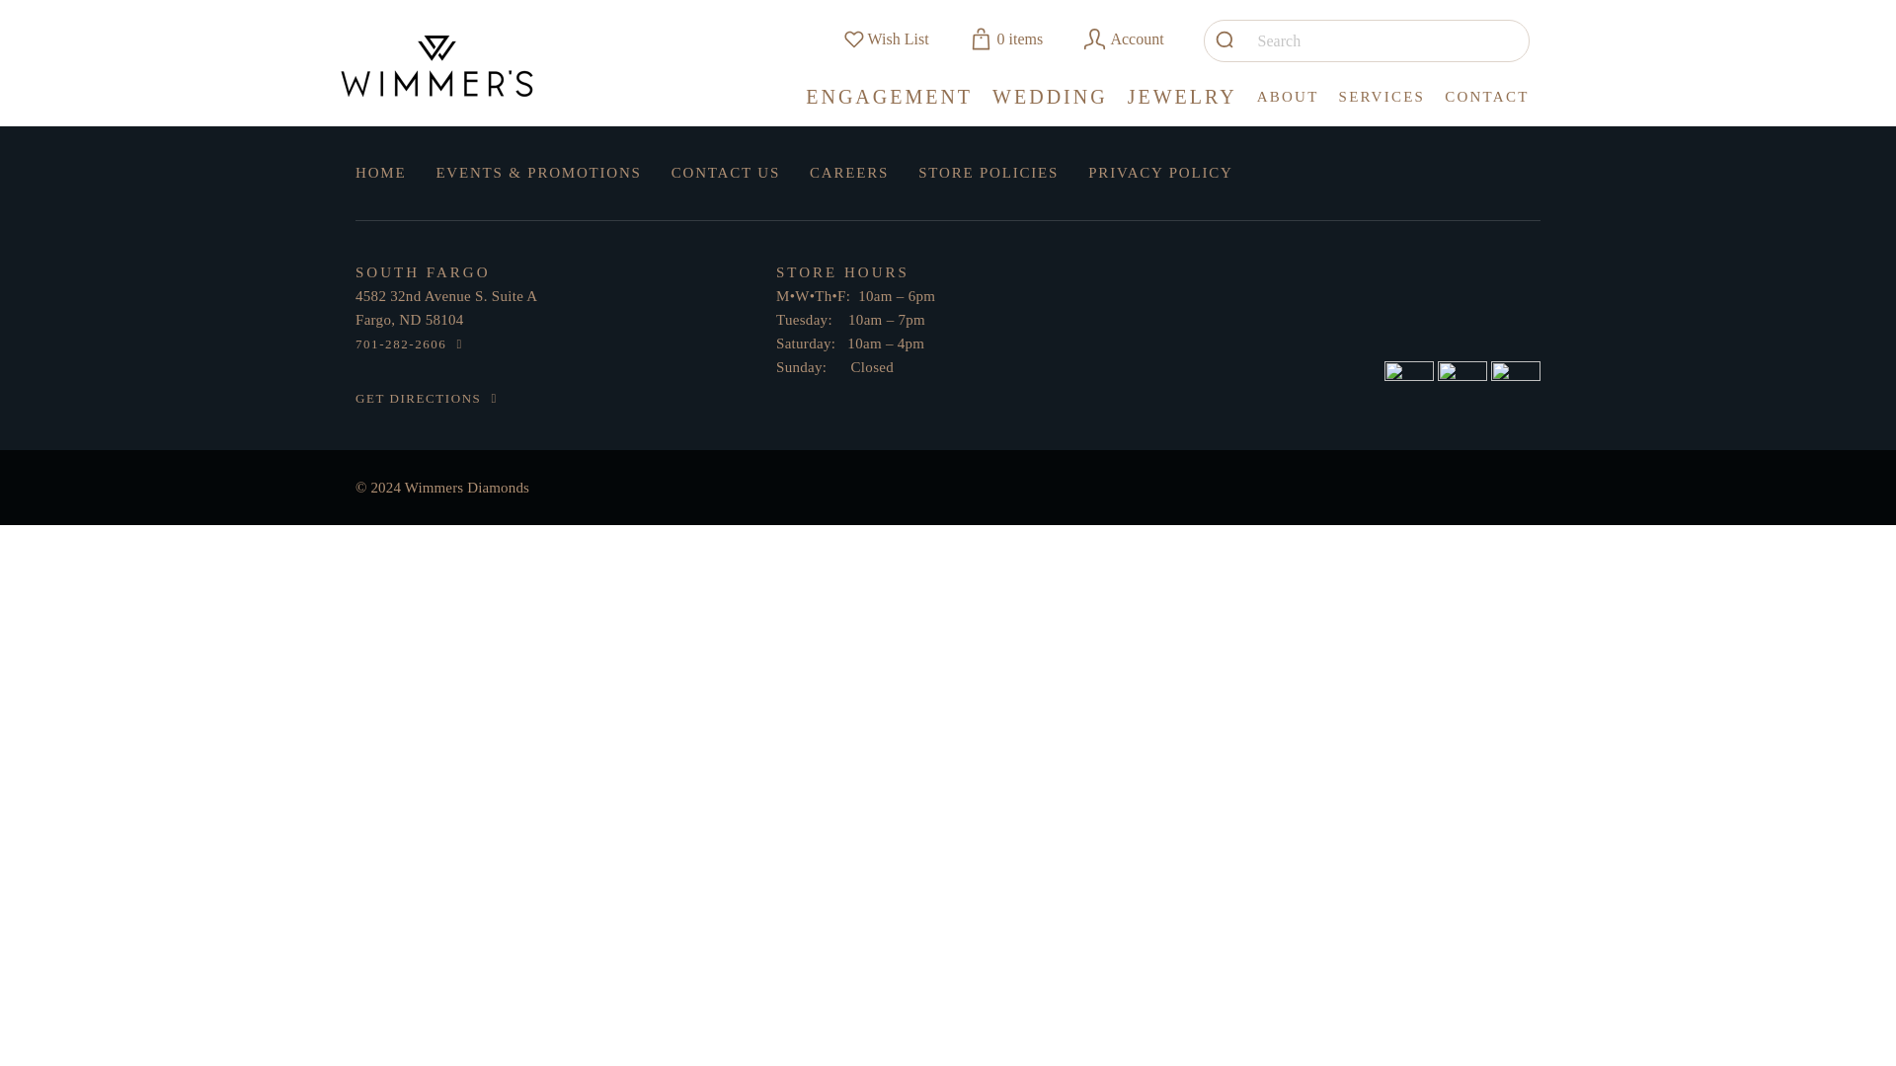  I want to click on CONTACT, so click(1486, 103).